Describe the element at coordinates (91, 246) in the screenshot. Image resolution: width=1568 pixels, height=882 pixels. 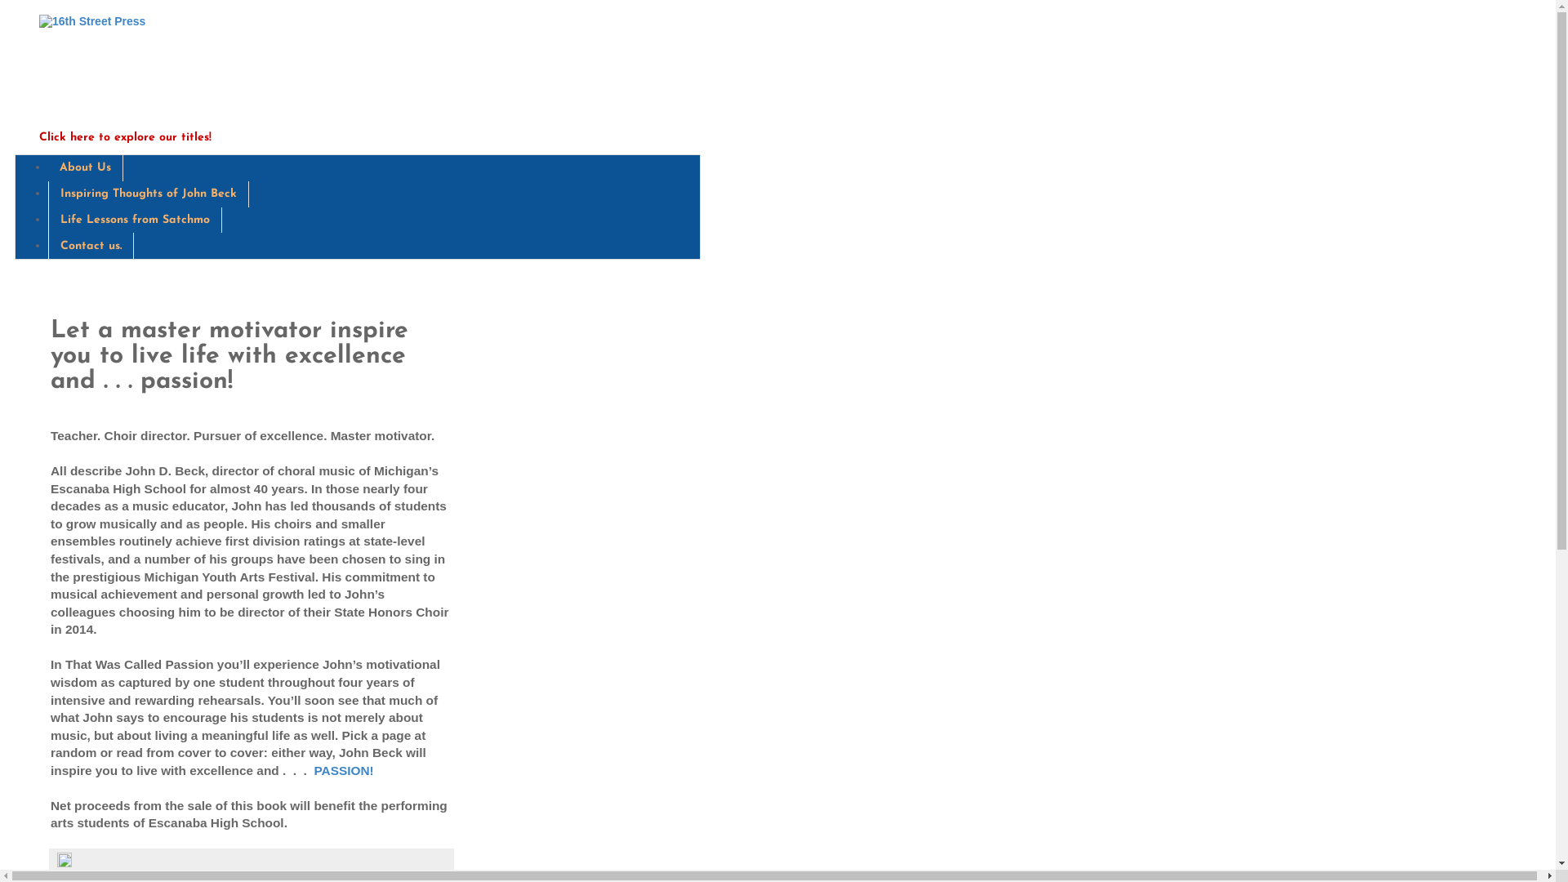
I see `Contact us.` at that location.